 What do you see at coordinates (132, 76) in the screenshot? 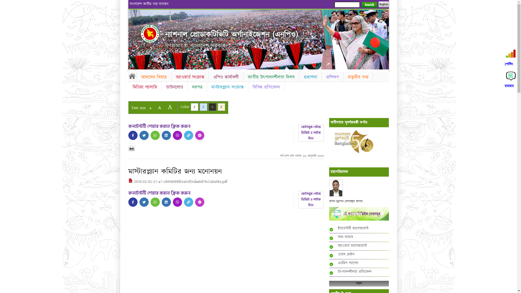
I see `Home` at bounding box center [132, 76].